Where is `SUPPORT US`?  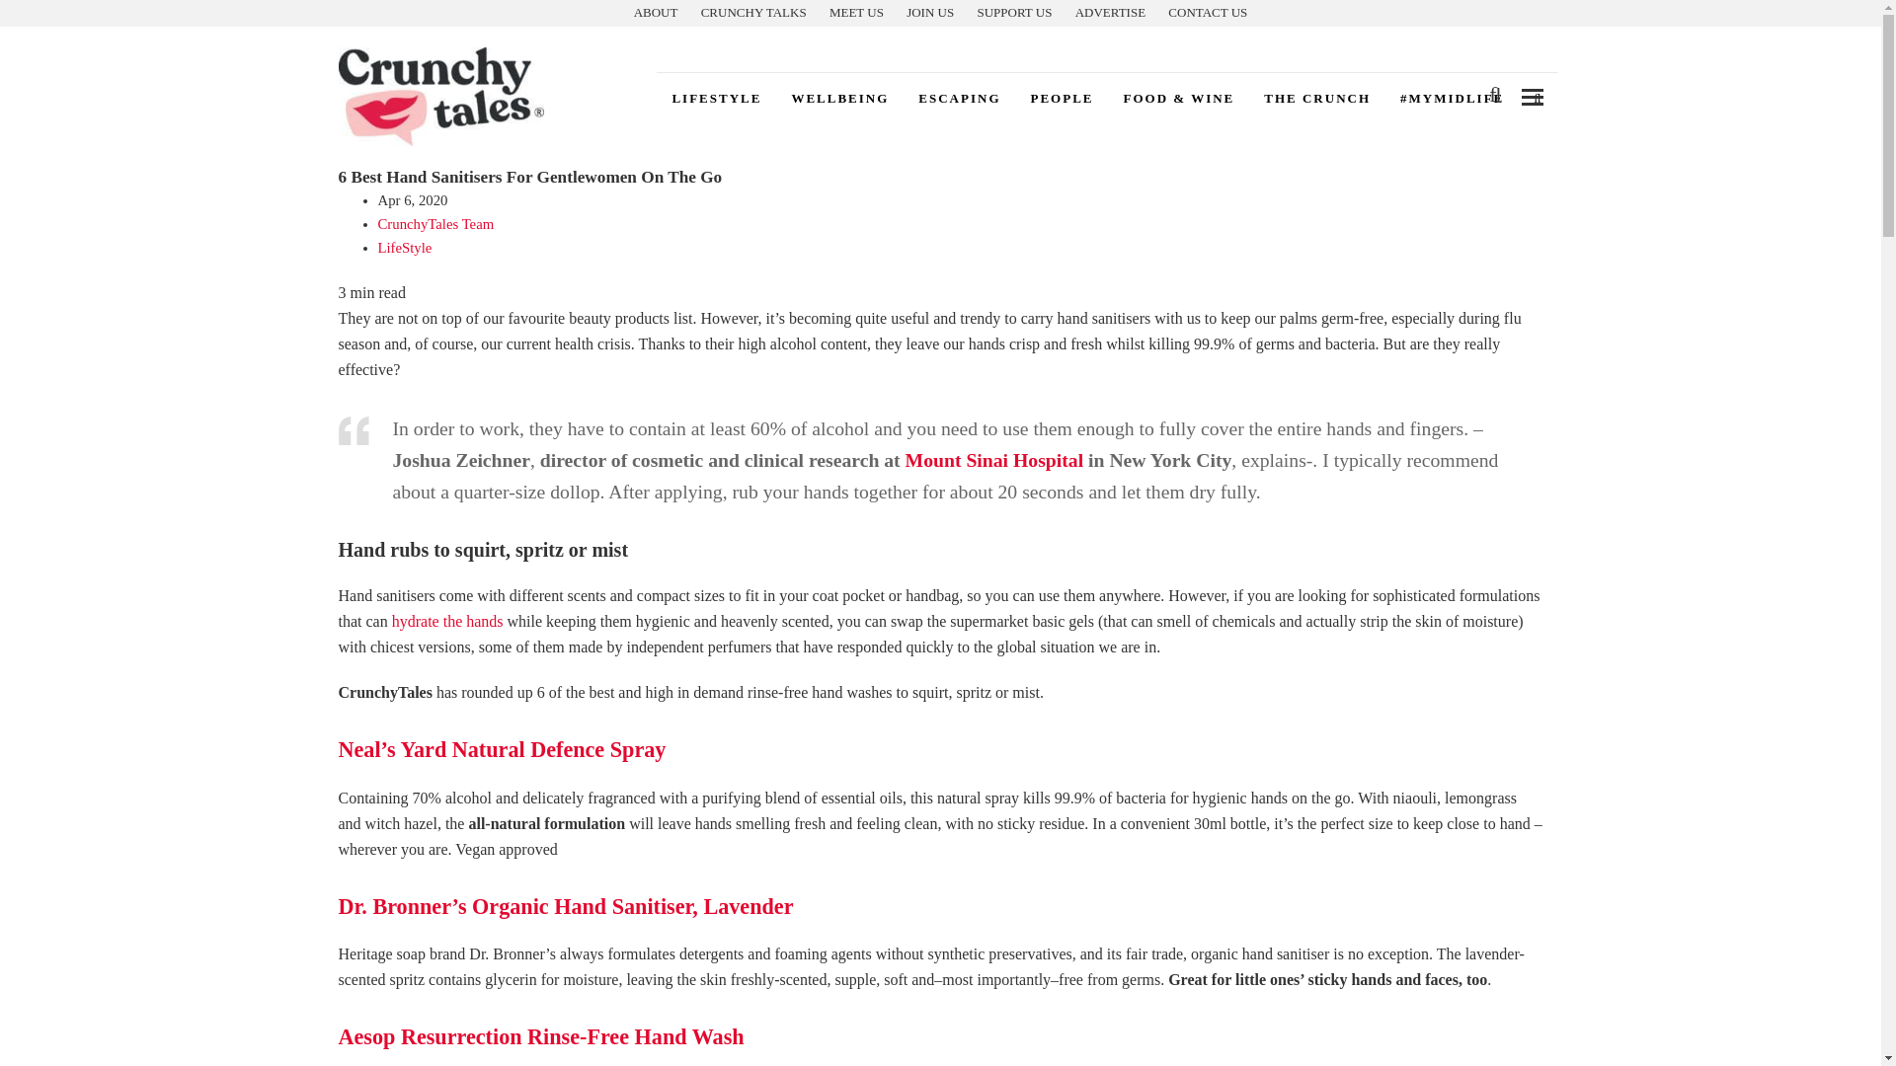 SUPPORT US is located at coordinates (1013, 12).